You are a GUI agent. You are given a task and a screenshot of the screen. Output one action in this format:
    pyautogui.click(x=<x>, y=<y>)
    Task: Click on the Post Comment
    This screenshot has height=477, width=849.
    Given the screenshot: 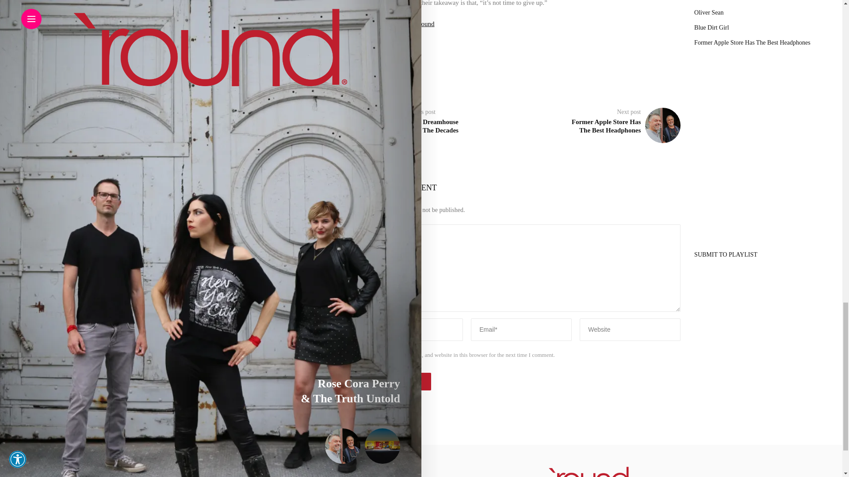 What is the action you would take?
    pyautogui.click(x=397, y=382)
    